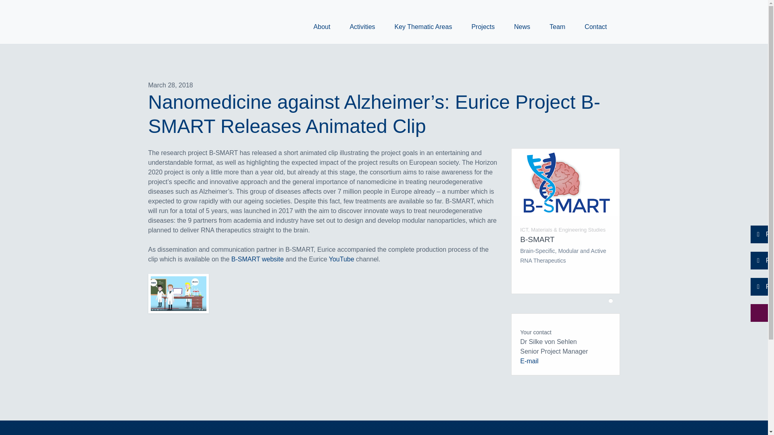 The height and width of the screenshot is (435, 774). What do you see at coordinates (342, 259) in the screenshot?
I see `YouTube` at bounding box center [342, 259].